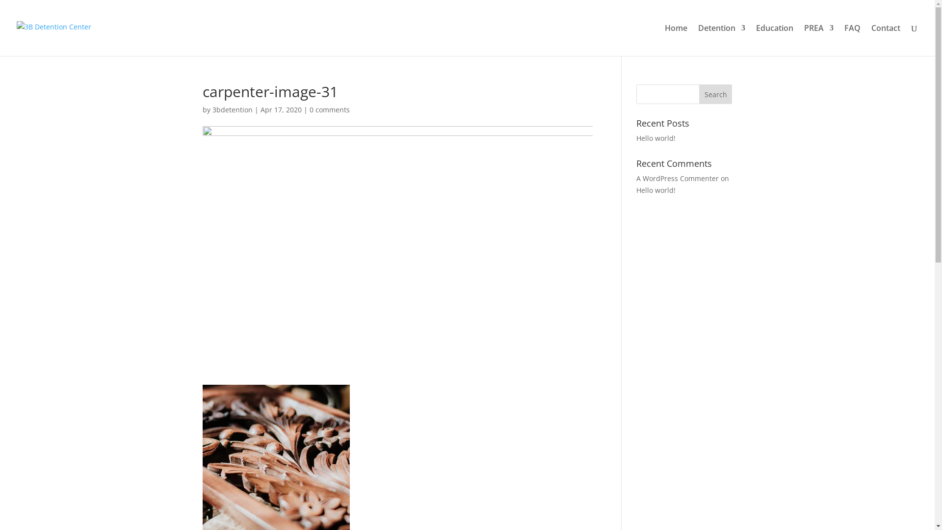 The width and height of the screenshot is (942, 530). I want to click on 3bdetention, so click(232, 110).